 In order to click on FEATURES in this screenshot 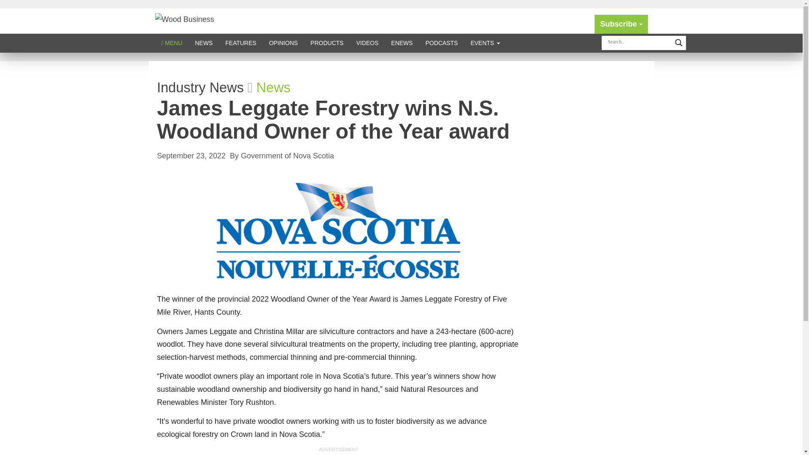, I will do `click(241, 43)`.